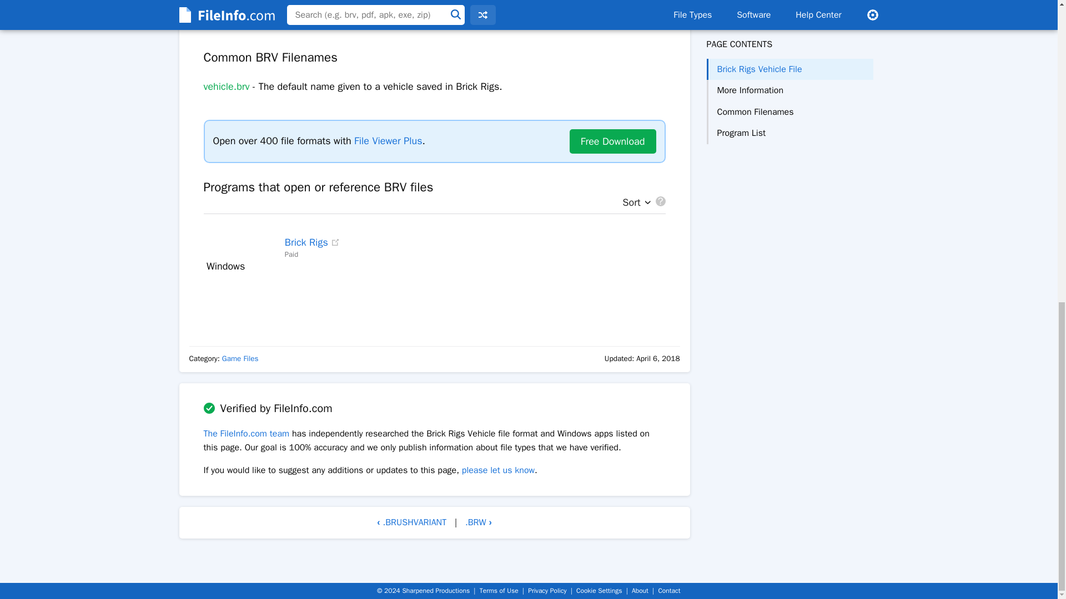  Describe the element at coordinates (498, 470) in the screenshot. I see `please let us know` at that location.